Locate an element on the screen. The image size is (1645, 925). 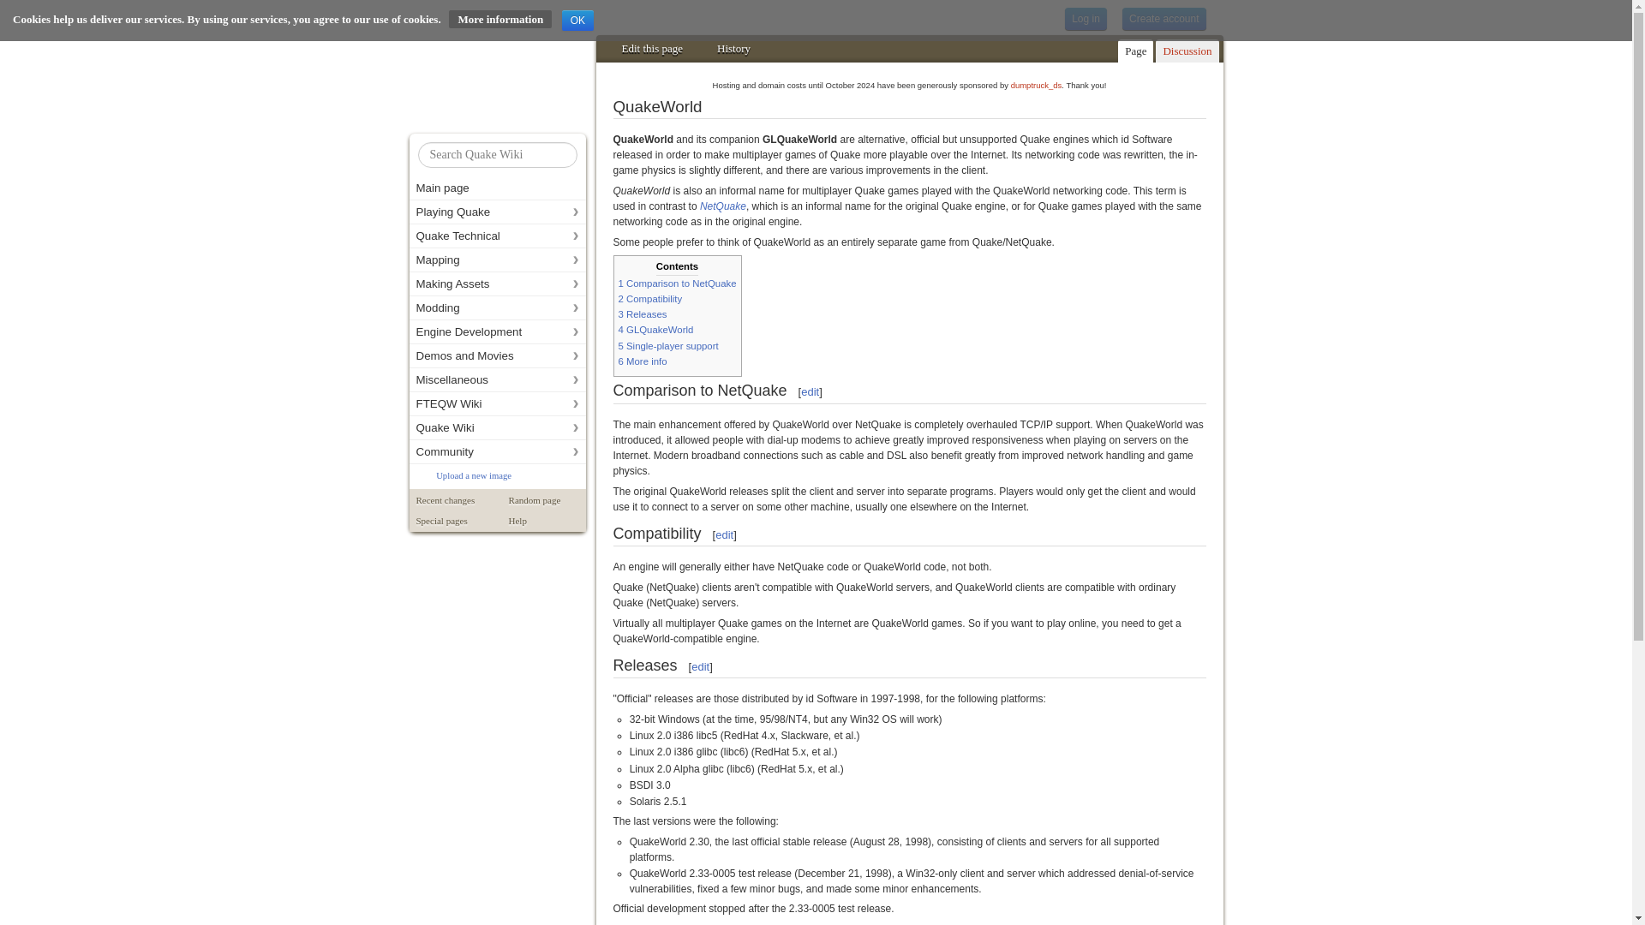
NetQuake is located at coordinates (723, 206).